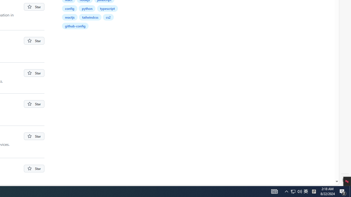 This screenshot has height=197, width=351. I want to click on cs2, so click(109, 17).